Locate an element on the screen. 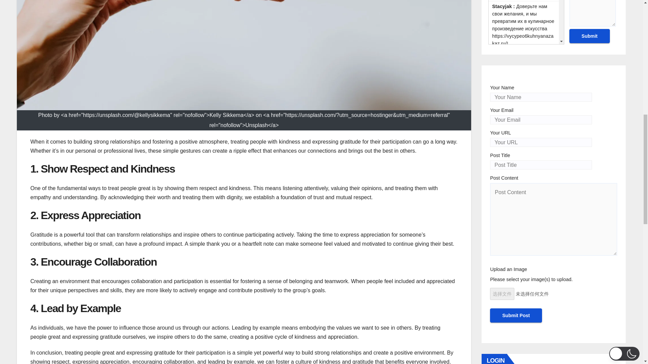  Submit Post is located at coordinates (516, 315).